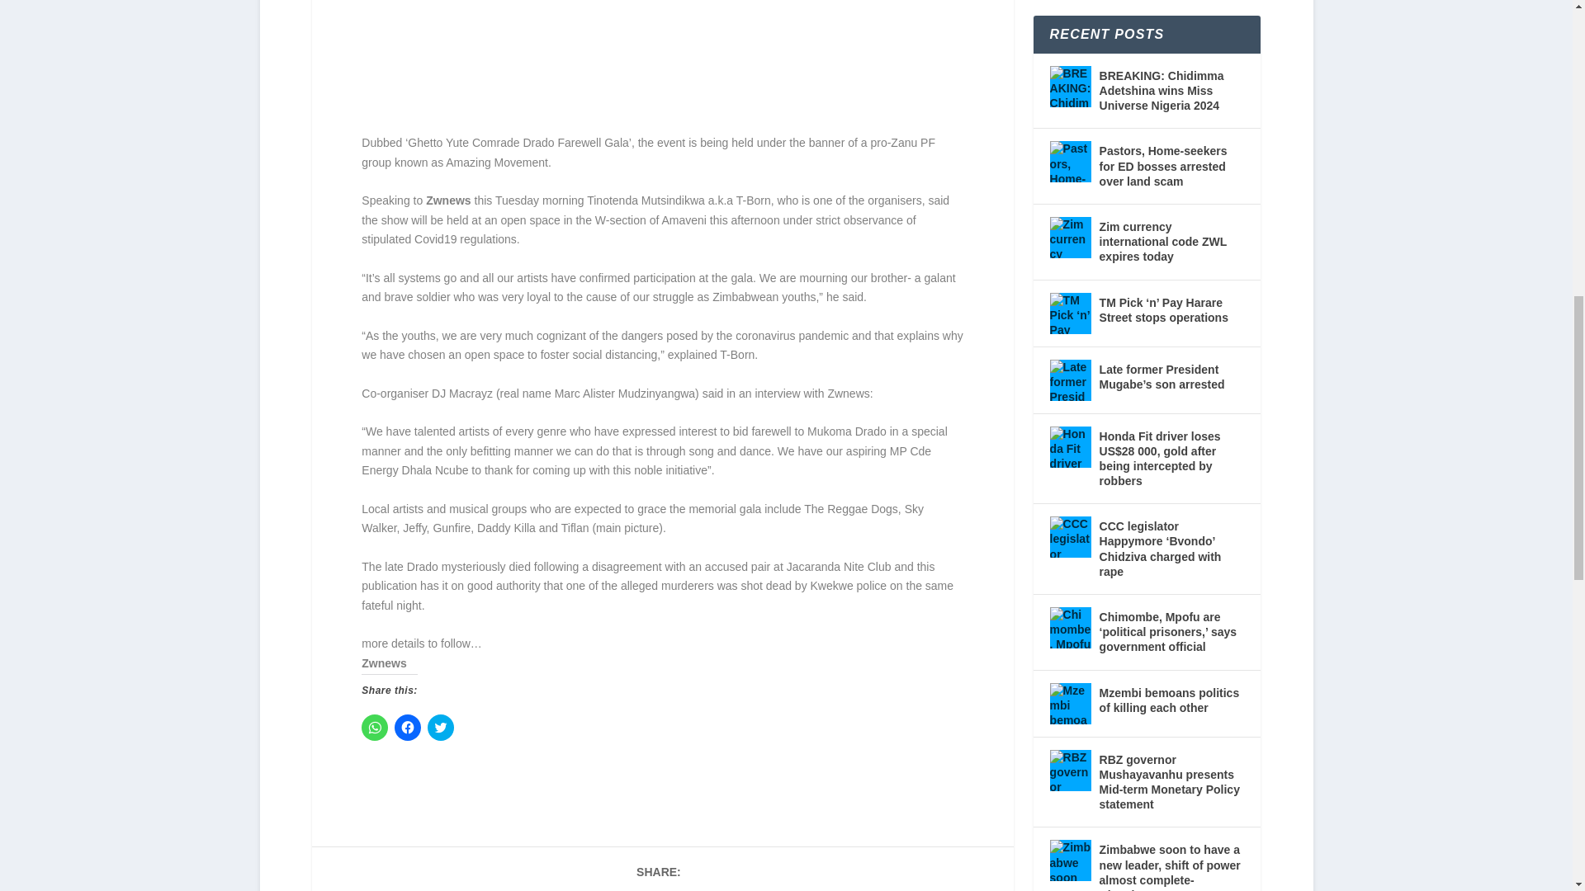 This screenshot has height=891, width=1585. What do you see at coordinates (441, 728) in the screenshot?
I see `Click to share on Twitter` at bounding box center [441, 728].